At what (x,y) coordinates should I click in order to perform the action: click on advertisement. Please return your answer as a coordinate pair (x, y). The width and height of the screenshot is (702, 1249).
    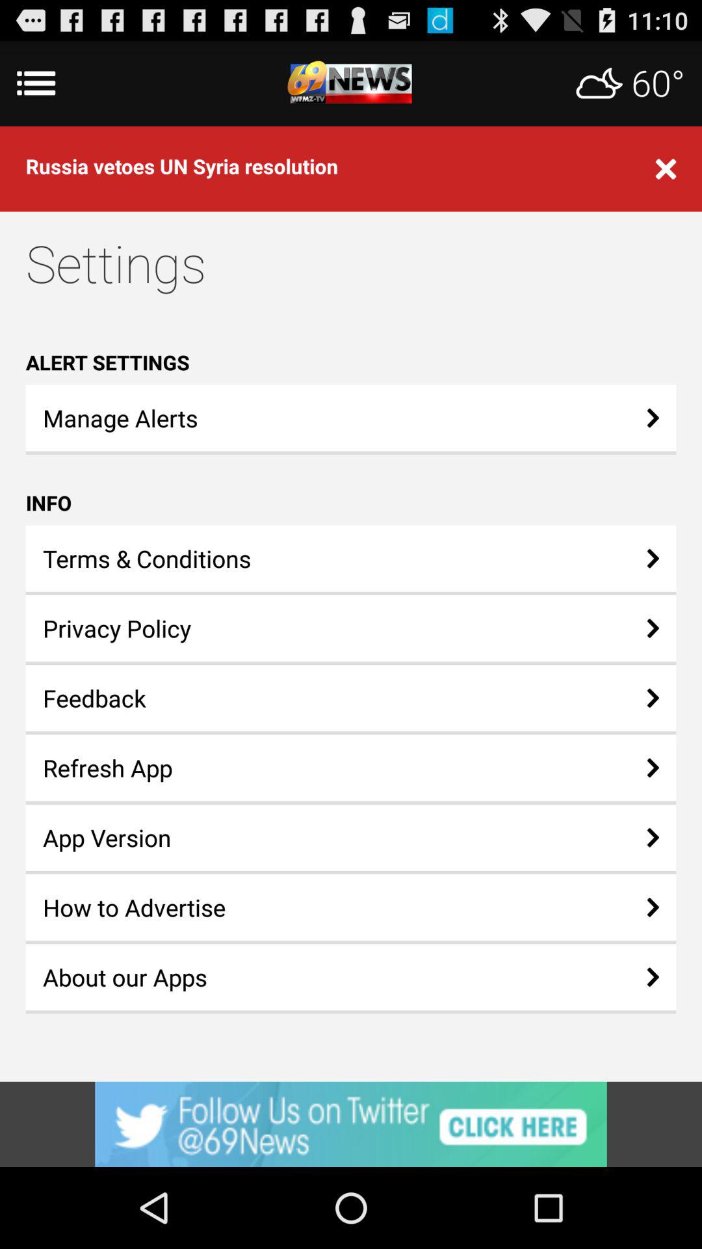
    Looking at the image, I should click on (351, 1124).